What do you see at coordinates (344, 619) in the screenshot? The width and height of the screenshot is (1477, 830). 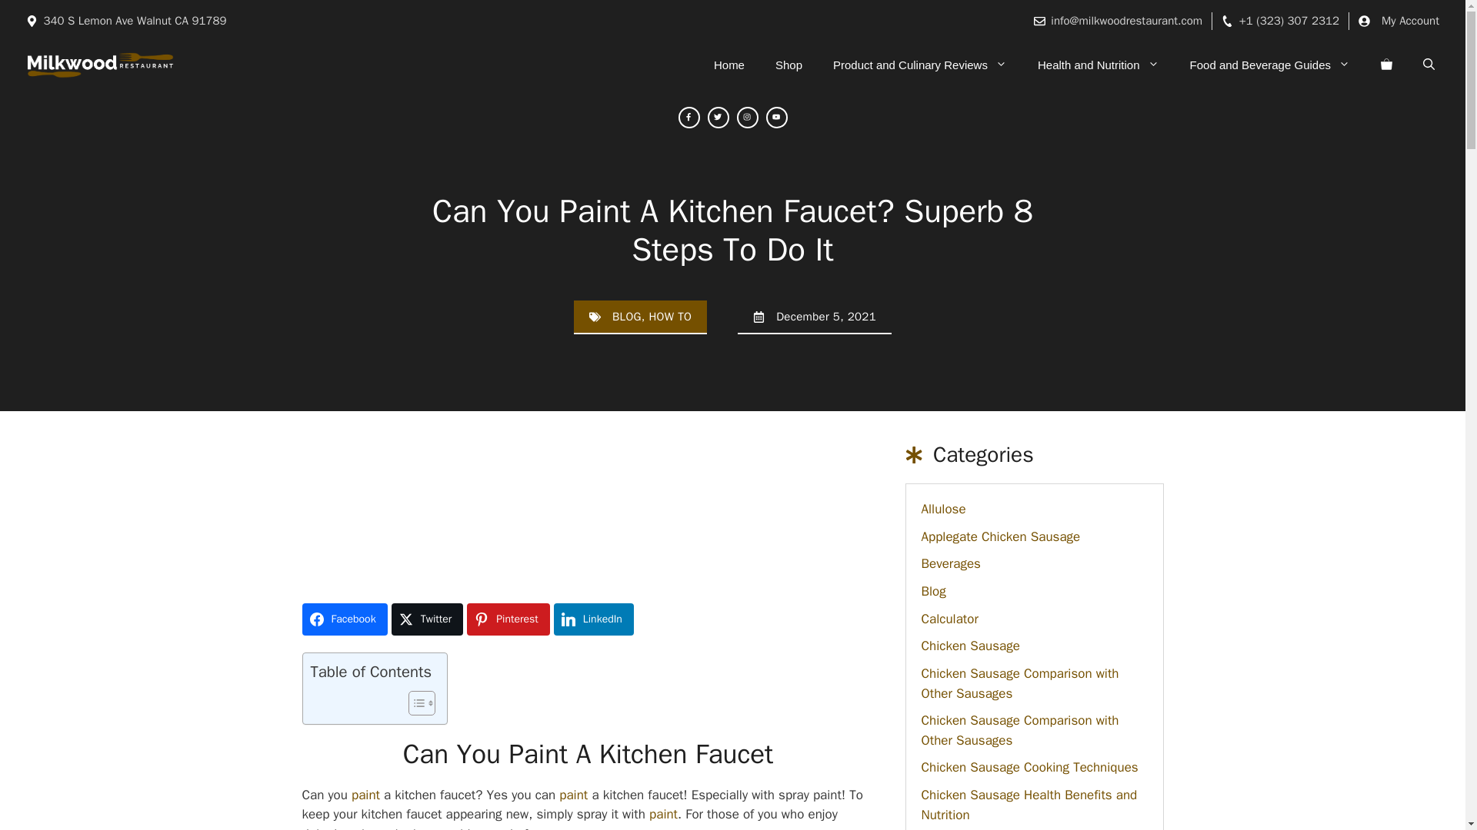 I see `Share on Facebook` at bounding box center [344, 619].